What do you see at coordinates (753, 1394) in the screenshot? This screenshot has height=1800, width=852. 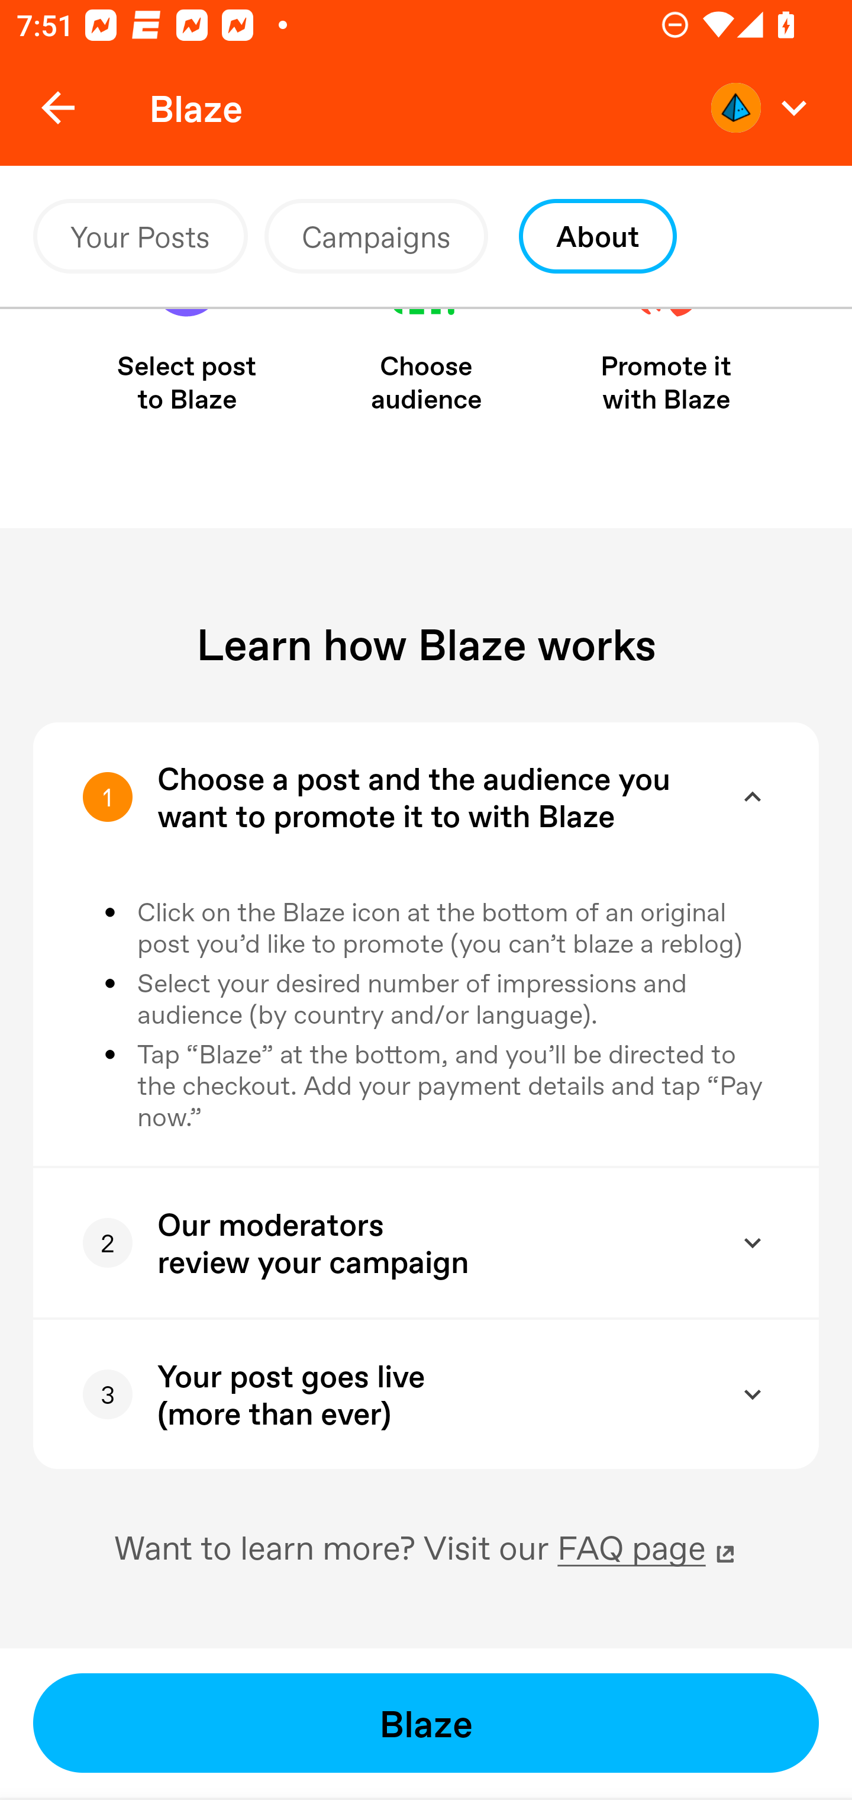 I see `Expand` at bounding box center [753, 1394].